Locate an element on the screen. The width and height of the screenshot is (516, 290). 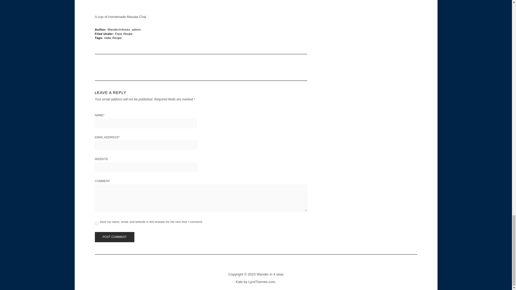
yes is located at coordinates (96, 223).